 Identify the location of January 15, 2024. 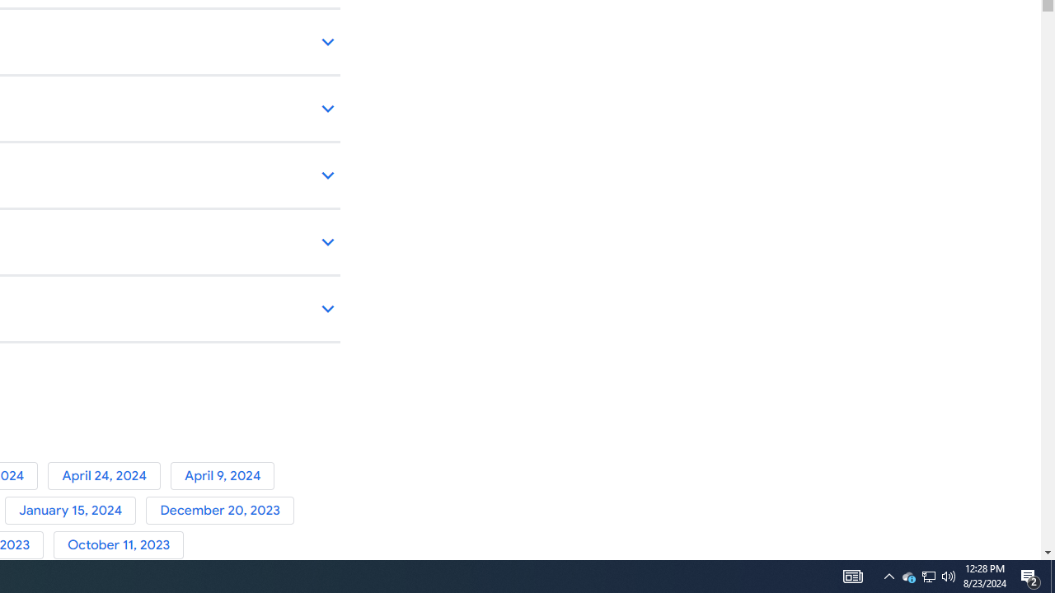
(75, 511).